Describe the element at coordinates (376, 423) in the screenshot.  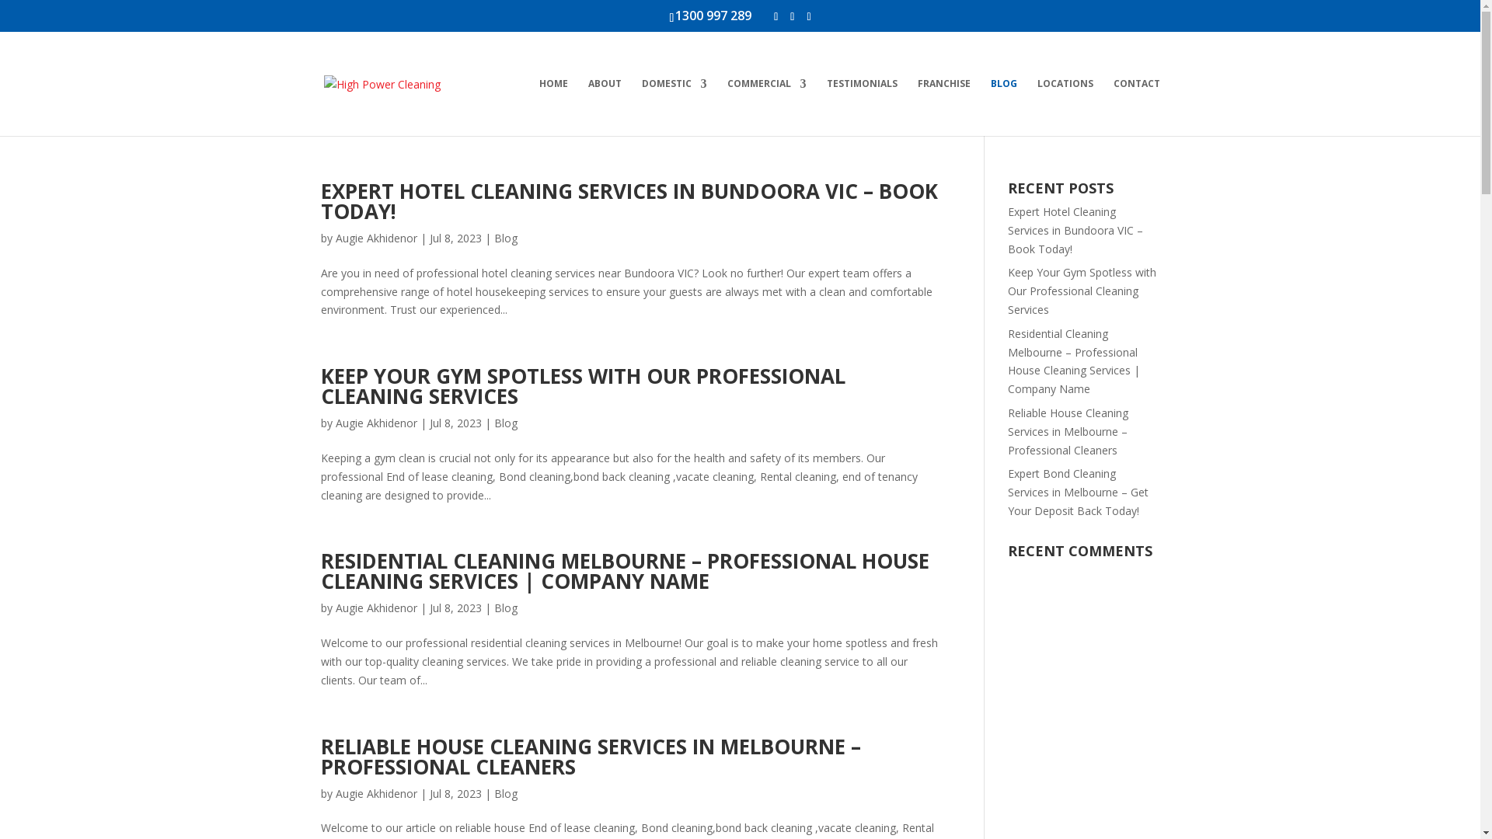
I see `Augie Akhidenor` at that location.